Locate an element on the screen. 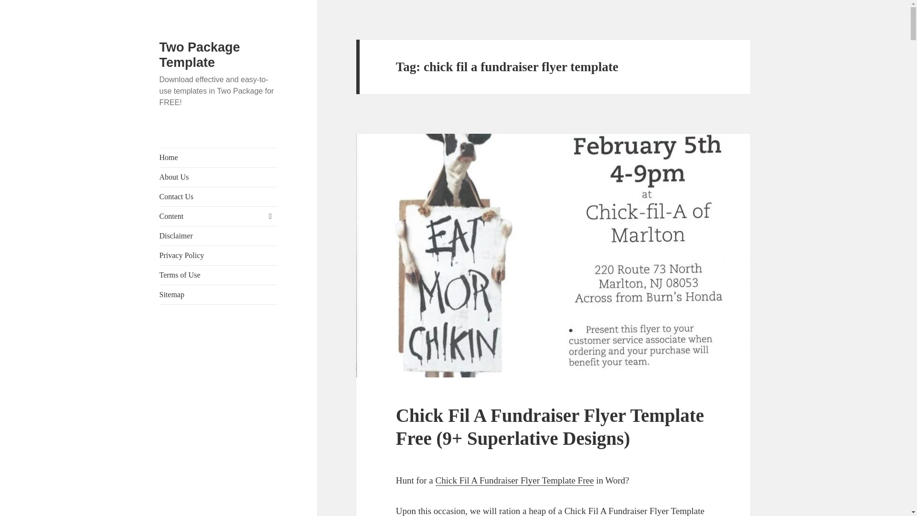 This screenshot has width=917, height=516. Disclaimer is located at coordinates (219, 236).